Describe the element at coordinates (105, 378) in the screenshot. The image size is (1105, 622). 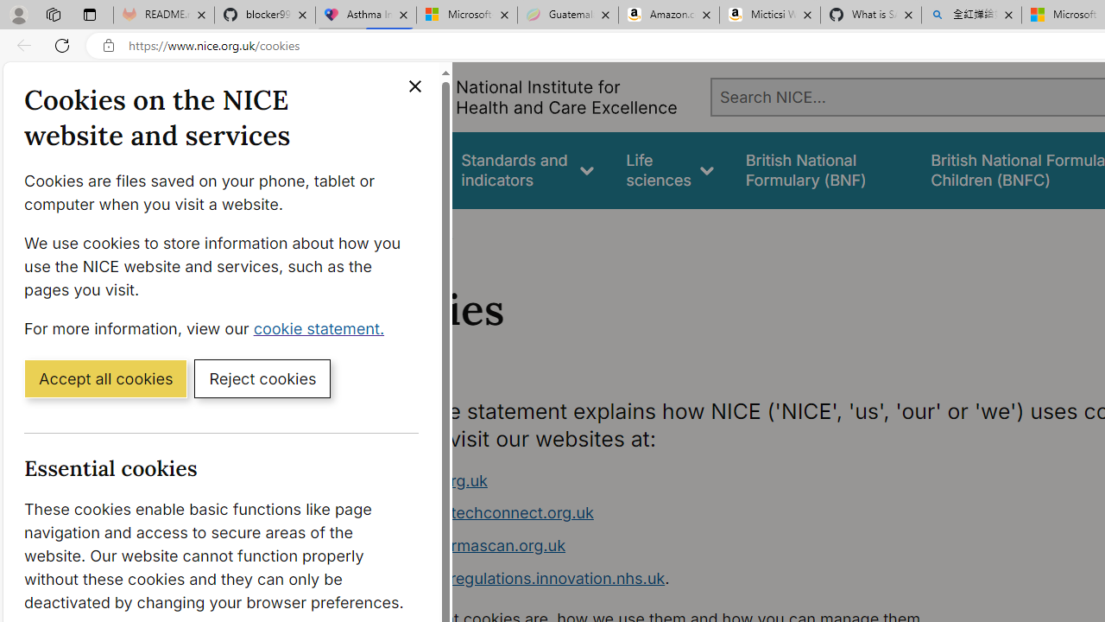
I see `Accept all cookies` at that location.